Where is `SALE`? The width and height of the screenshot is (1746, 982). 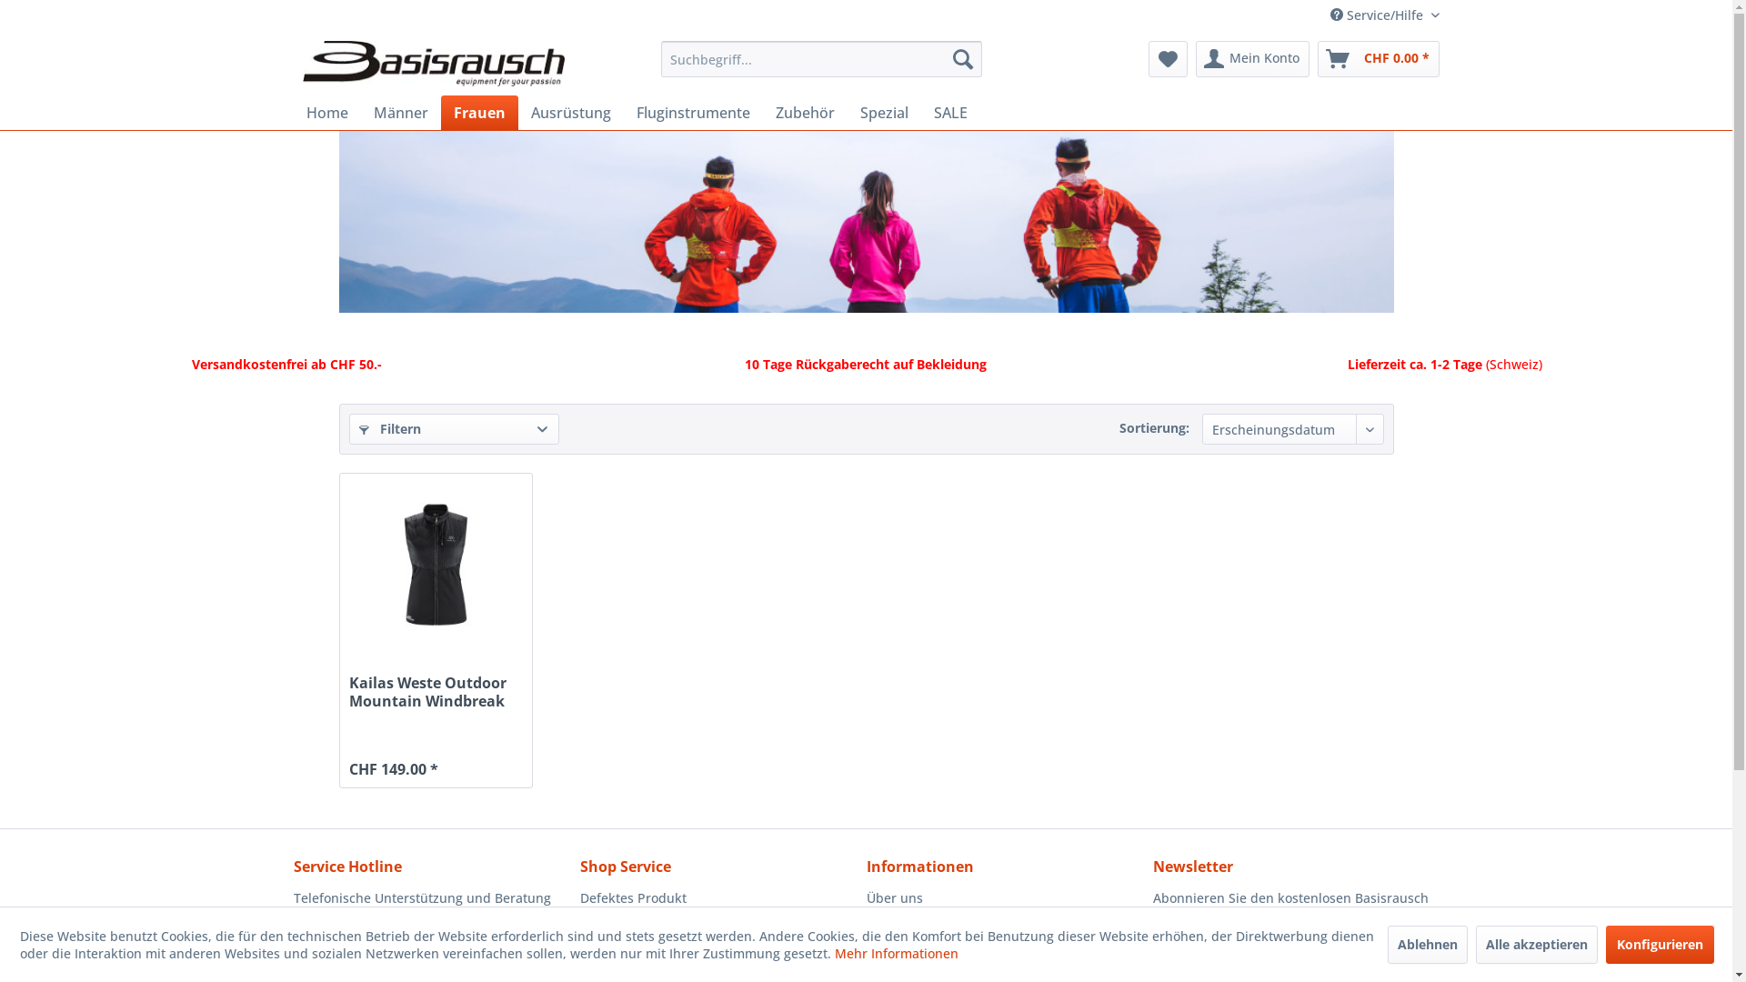 SALE is located at coordinates (949, 113).